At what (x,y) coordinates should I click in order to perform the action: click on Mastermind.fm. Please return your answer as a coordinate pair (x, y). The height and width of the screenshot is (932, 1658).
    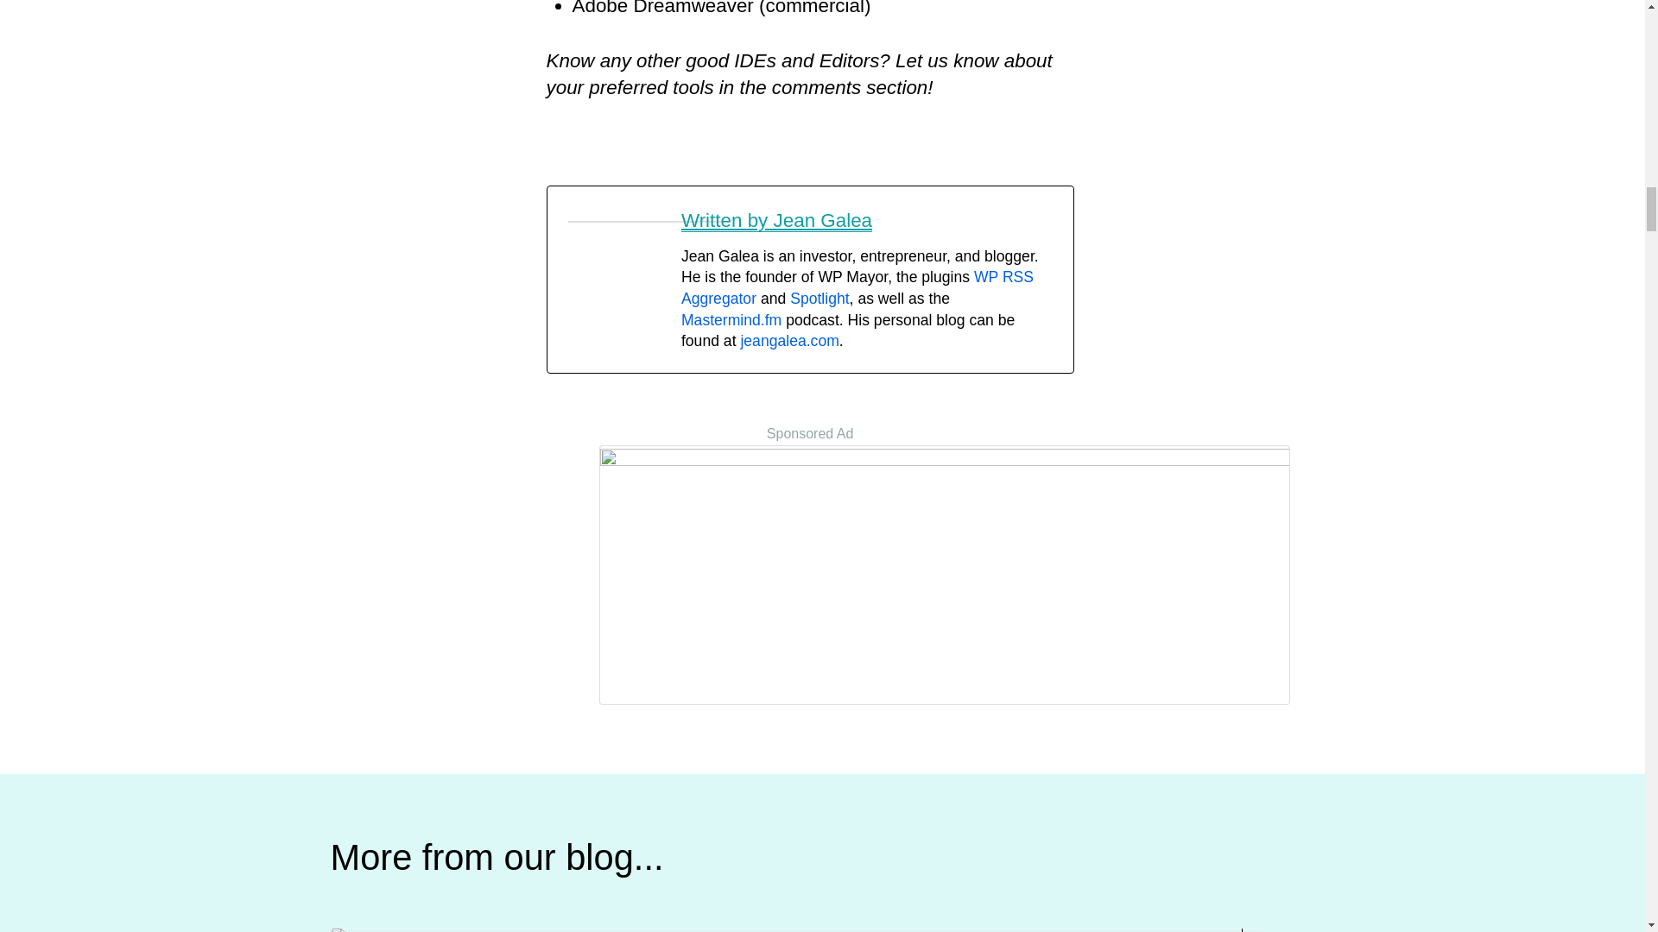
    Looking at the image, I should click on (731, 319).